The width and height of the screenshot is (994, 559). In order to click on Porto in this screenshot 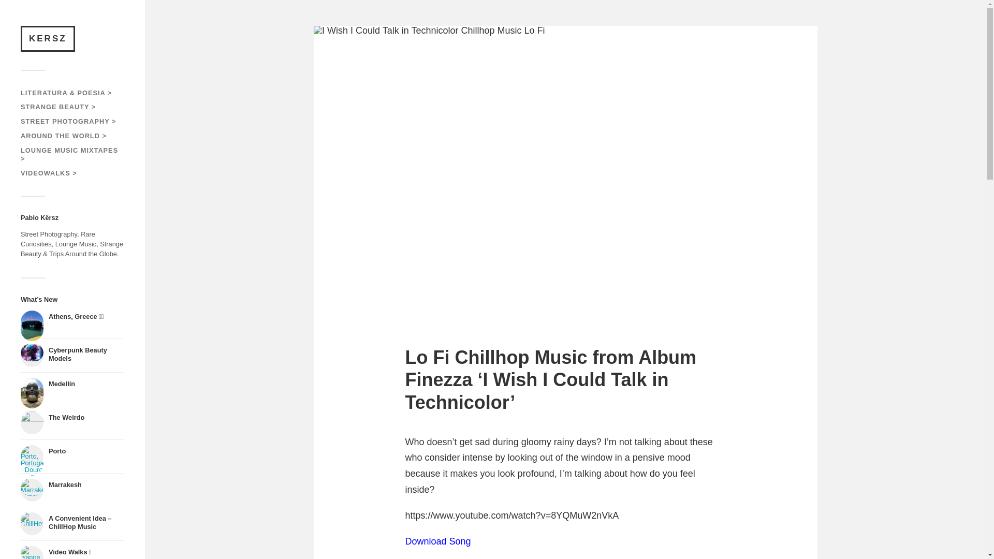, I will do `click(72, 456)`.